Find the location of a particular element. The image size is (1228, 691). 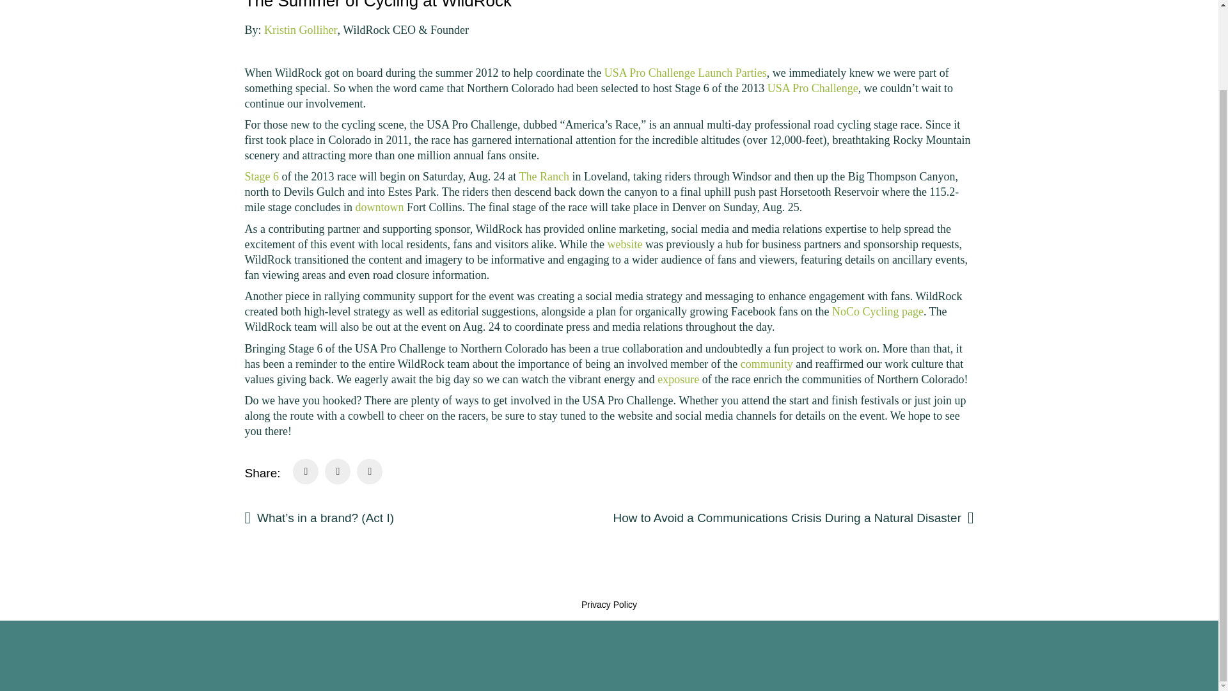

USA Pro Challenge is located at coordinates (813, 88).